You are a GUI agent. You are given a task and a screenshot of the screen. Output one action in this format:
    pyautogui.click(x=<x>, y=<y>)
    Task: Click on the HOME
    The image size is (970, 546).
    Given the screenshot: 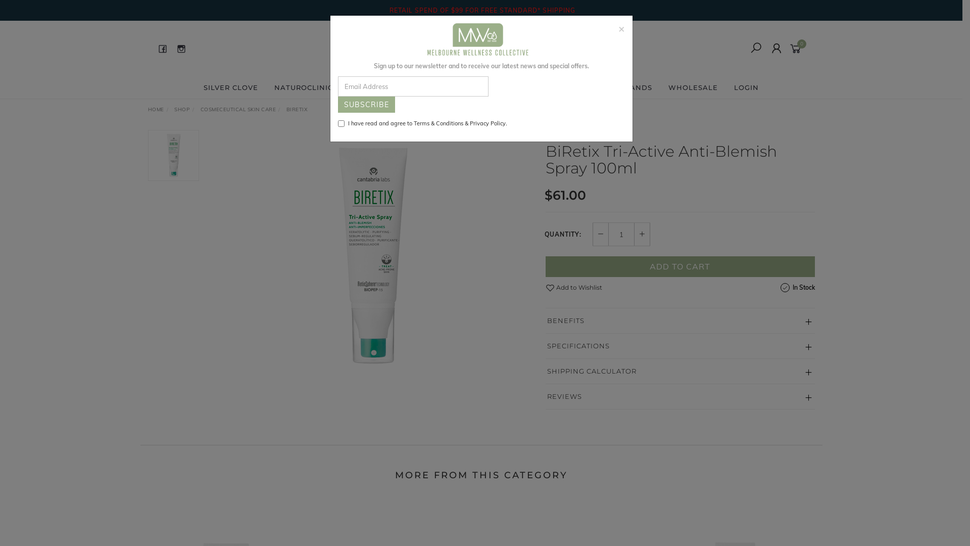 What is the action you would take?
    pyautogui.click(x=156, y=109)
    